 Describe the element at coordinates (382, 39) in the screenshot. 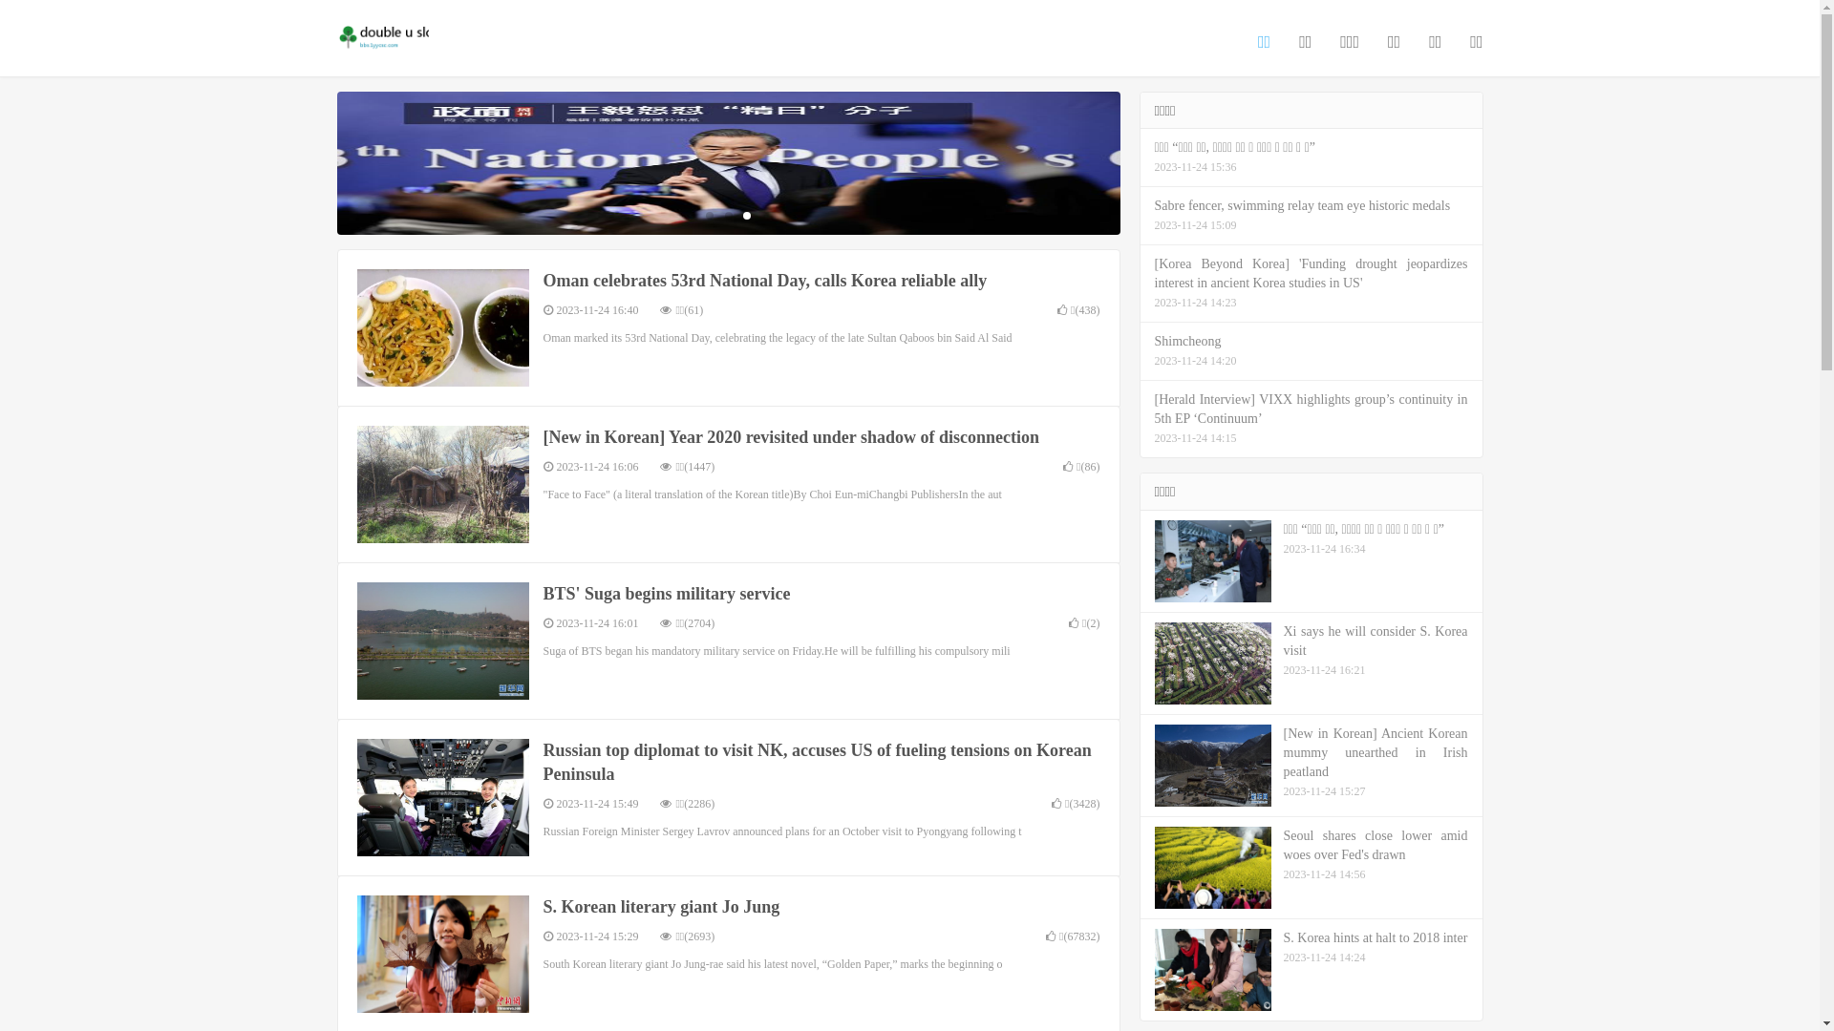

I see `double u slot` at that location.